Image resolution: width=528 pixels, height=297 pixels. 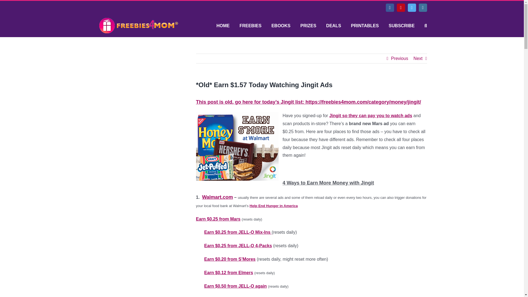 I want to click on Walmart, so click(x=238, y=245).